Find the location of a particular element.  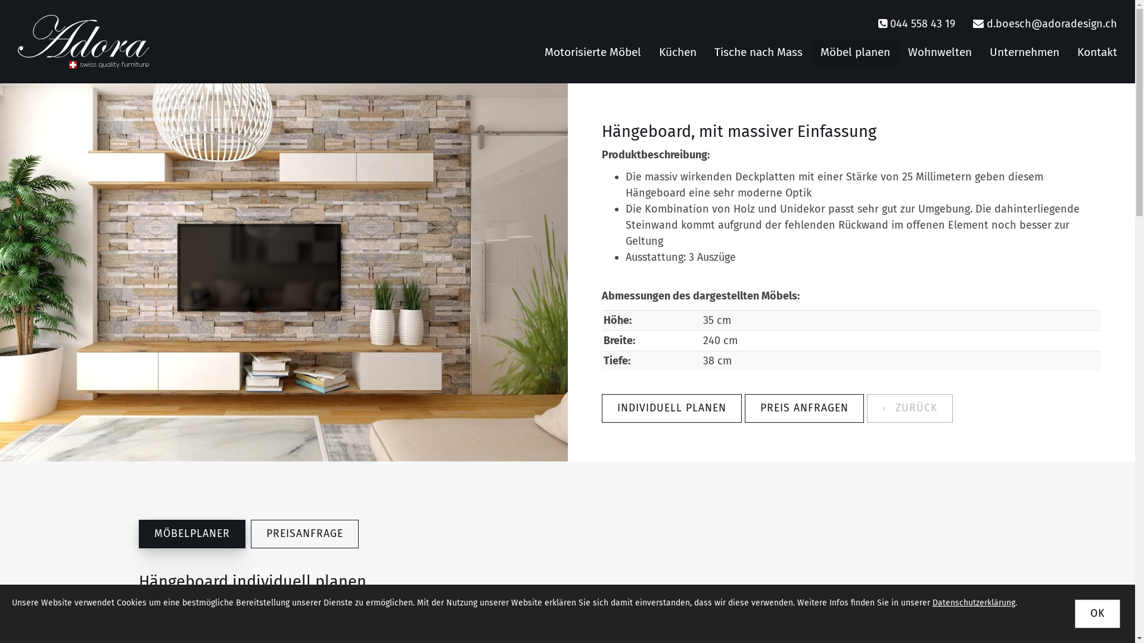

d.boesch@adoradesign.ch is located at coordinates (1052, 24).